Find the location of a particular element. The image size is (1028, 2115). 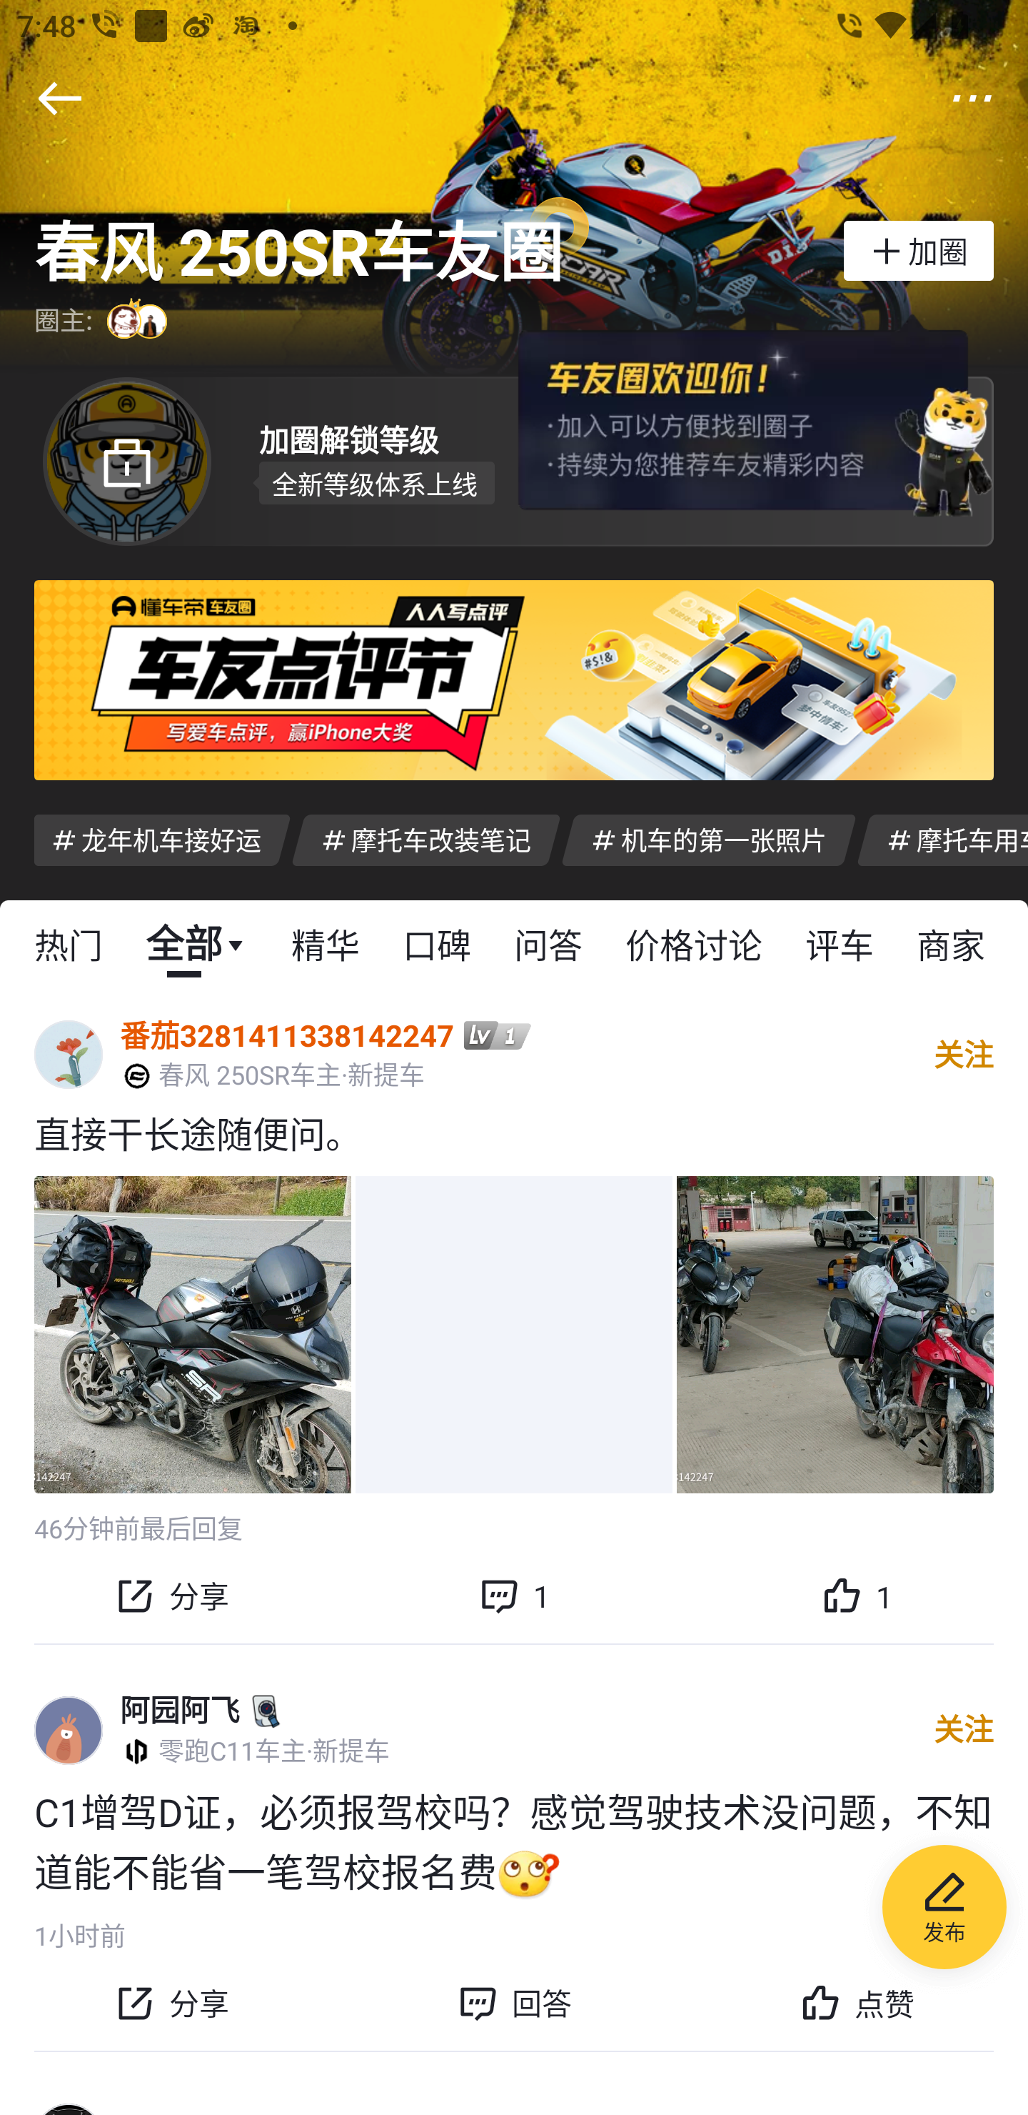

点赞 is located at coordinates (857, 2004).